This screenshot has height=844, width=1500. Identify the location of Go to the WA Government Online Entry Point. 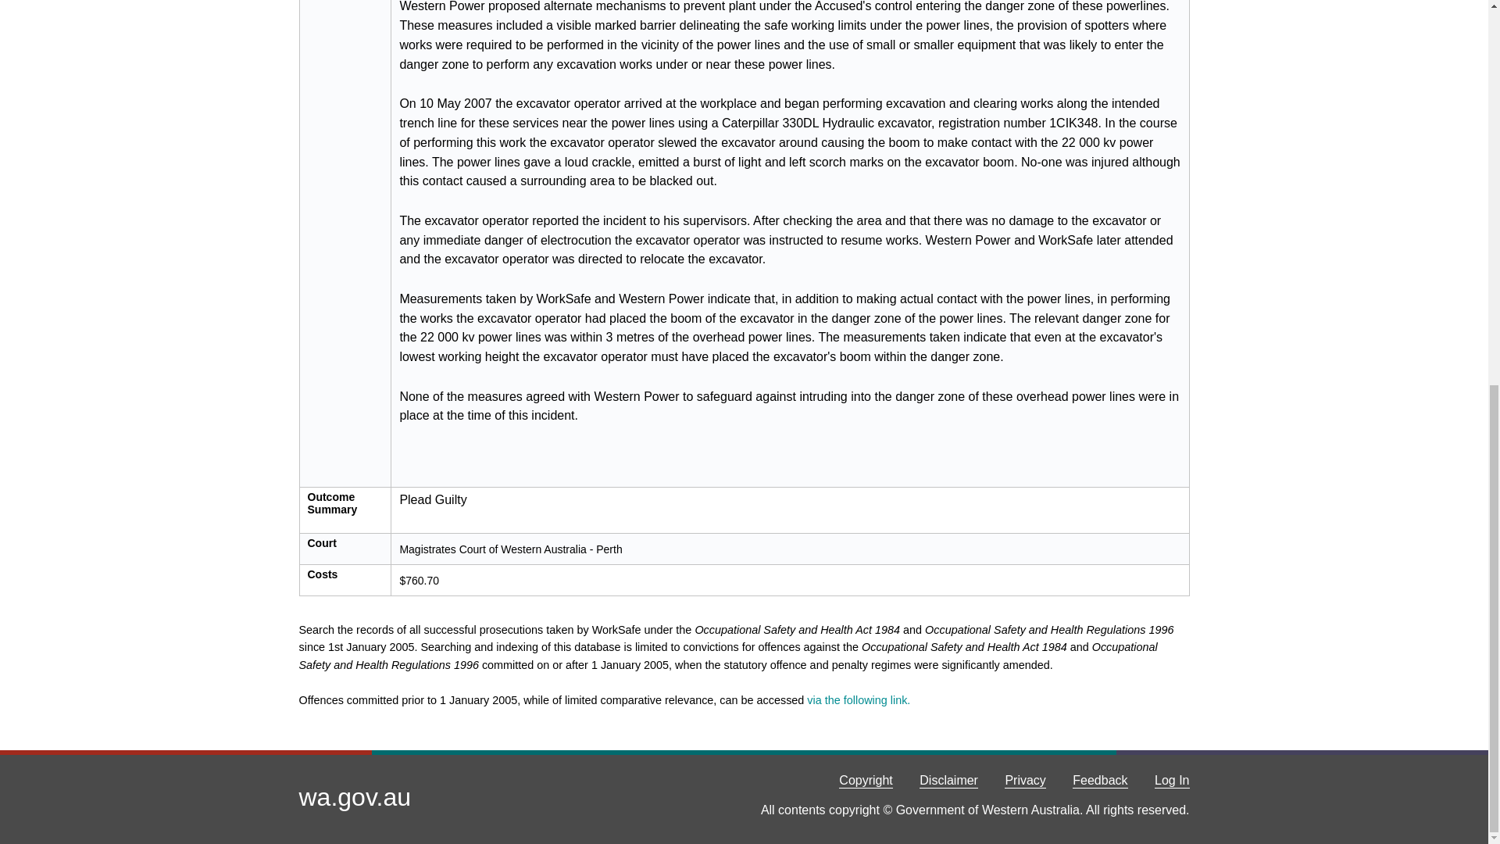
(355, 797).